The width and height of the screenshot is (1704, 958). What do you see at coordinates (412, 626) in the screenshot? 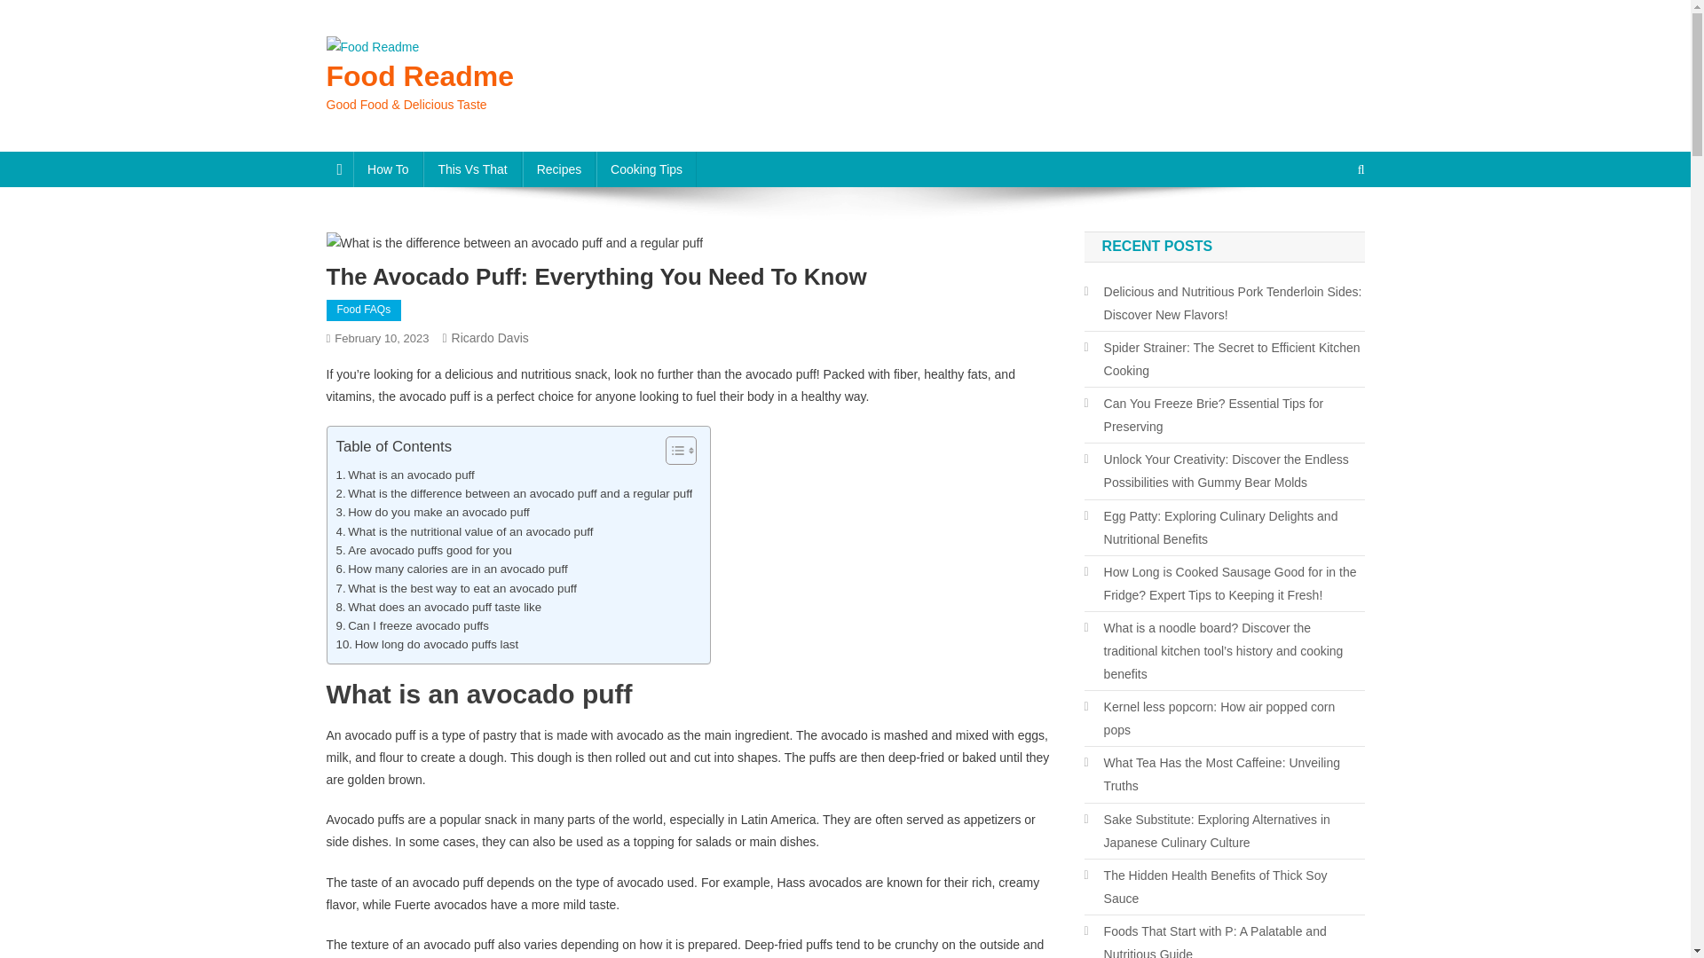
I see `Can I freeze avocado puffs` at bounding box center [412, 626].